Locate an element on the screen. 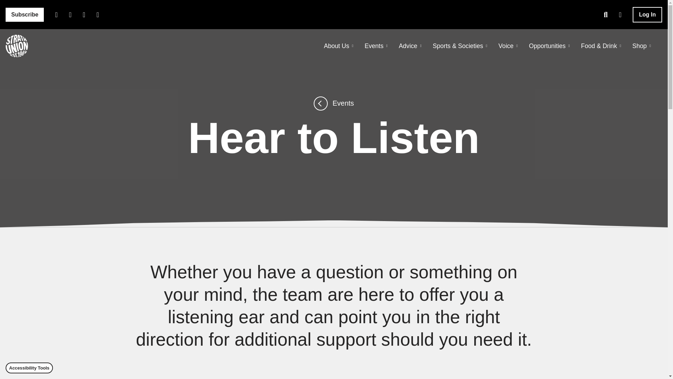  Follow us on TikTok is located at coordinates (97, 14).